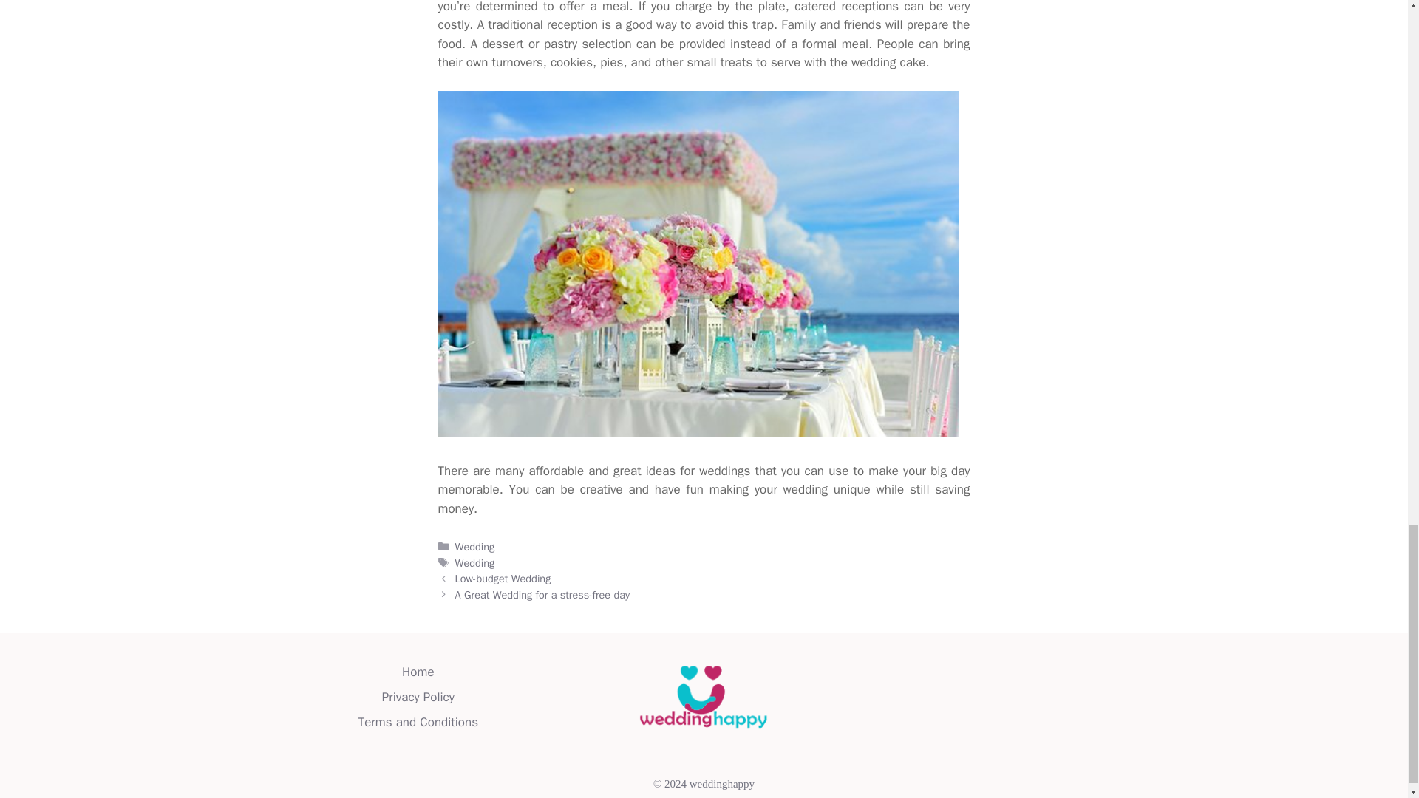  What do you see at coordinates (418, 722) in the screenshot?
I see `Terms and Conditions` at bounding box center [418, 722].